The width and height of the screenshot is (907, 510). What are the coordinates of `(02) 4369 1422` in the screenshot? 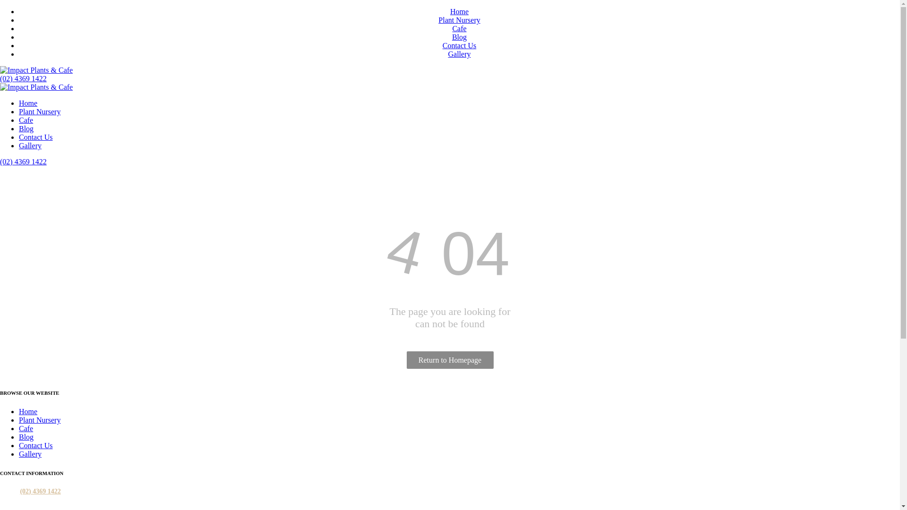 It's located at (24, 78).